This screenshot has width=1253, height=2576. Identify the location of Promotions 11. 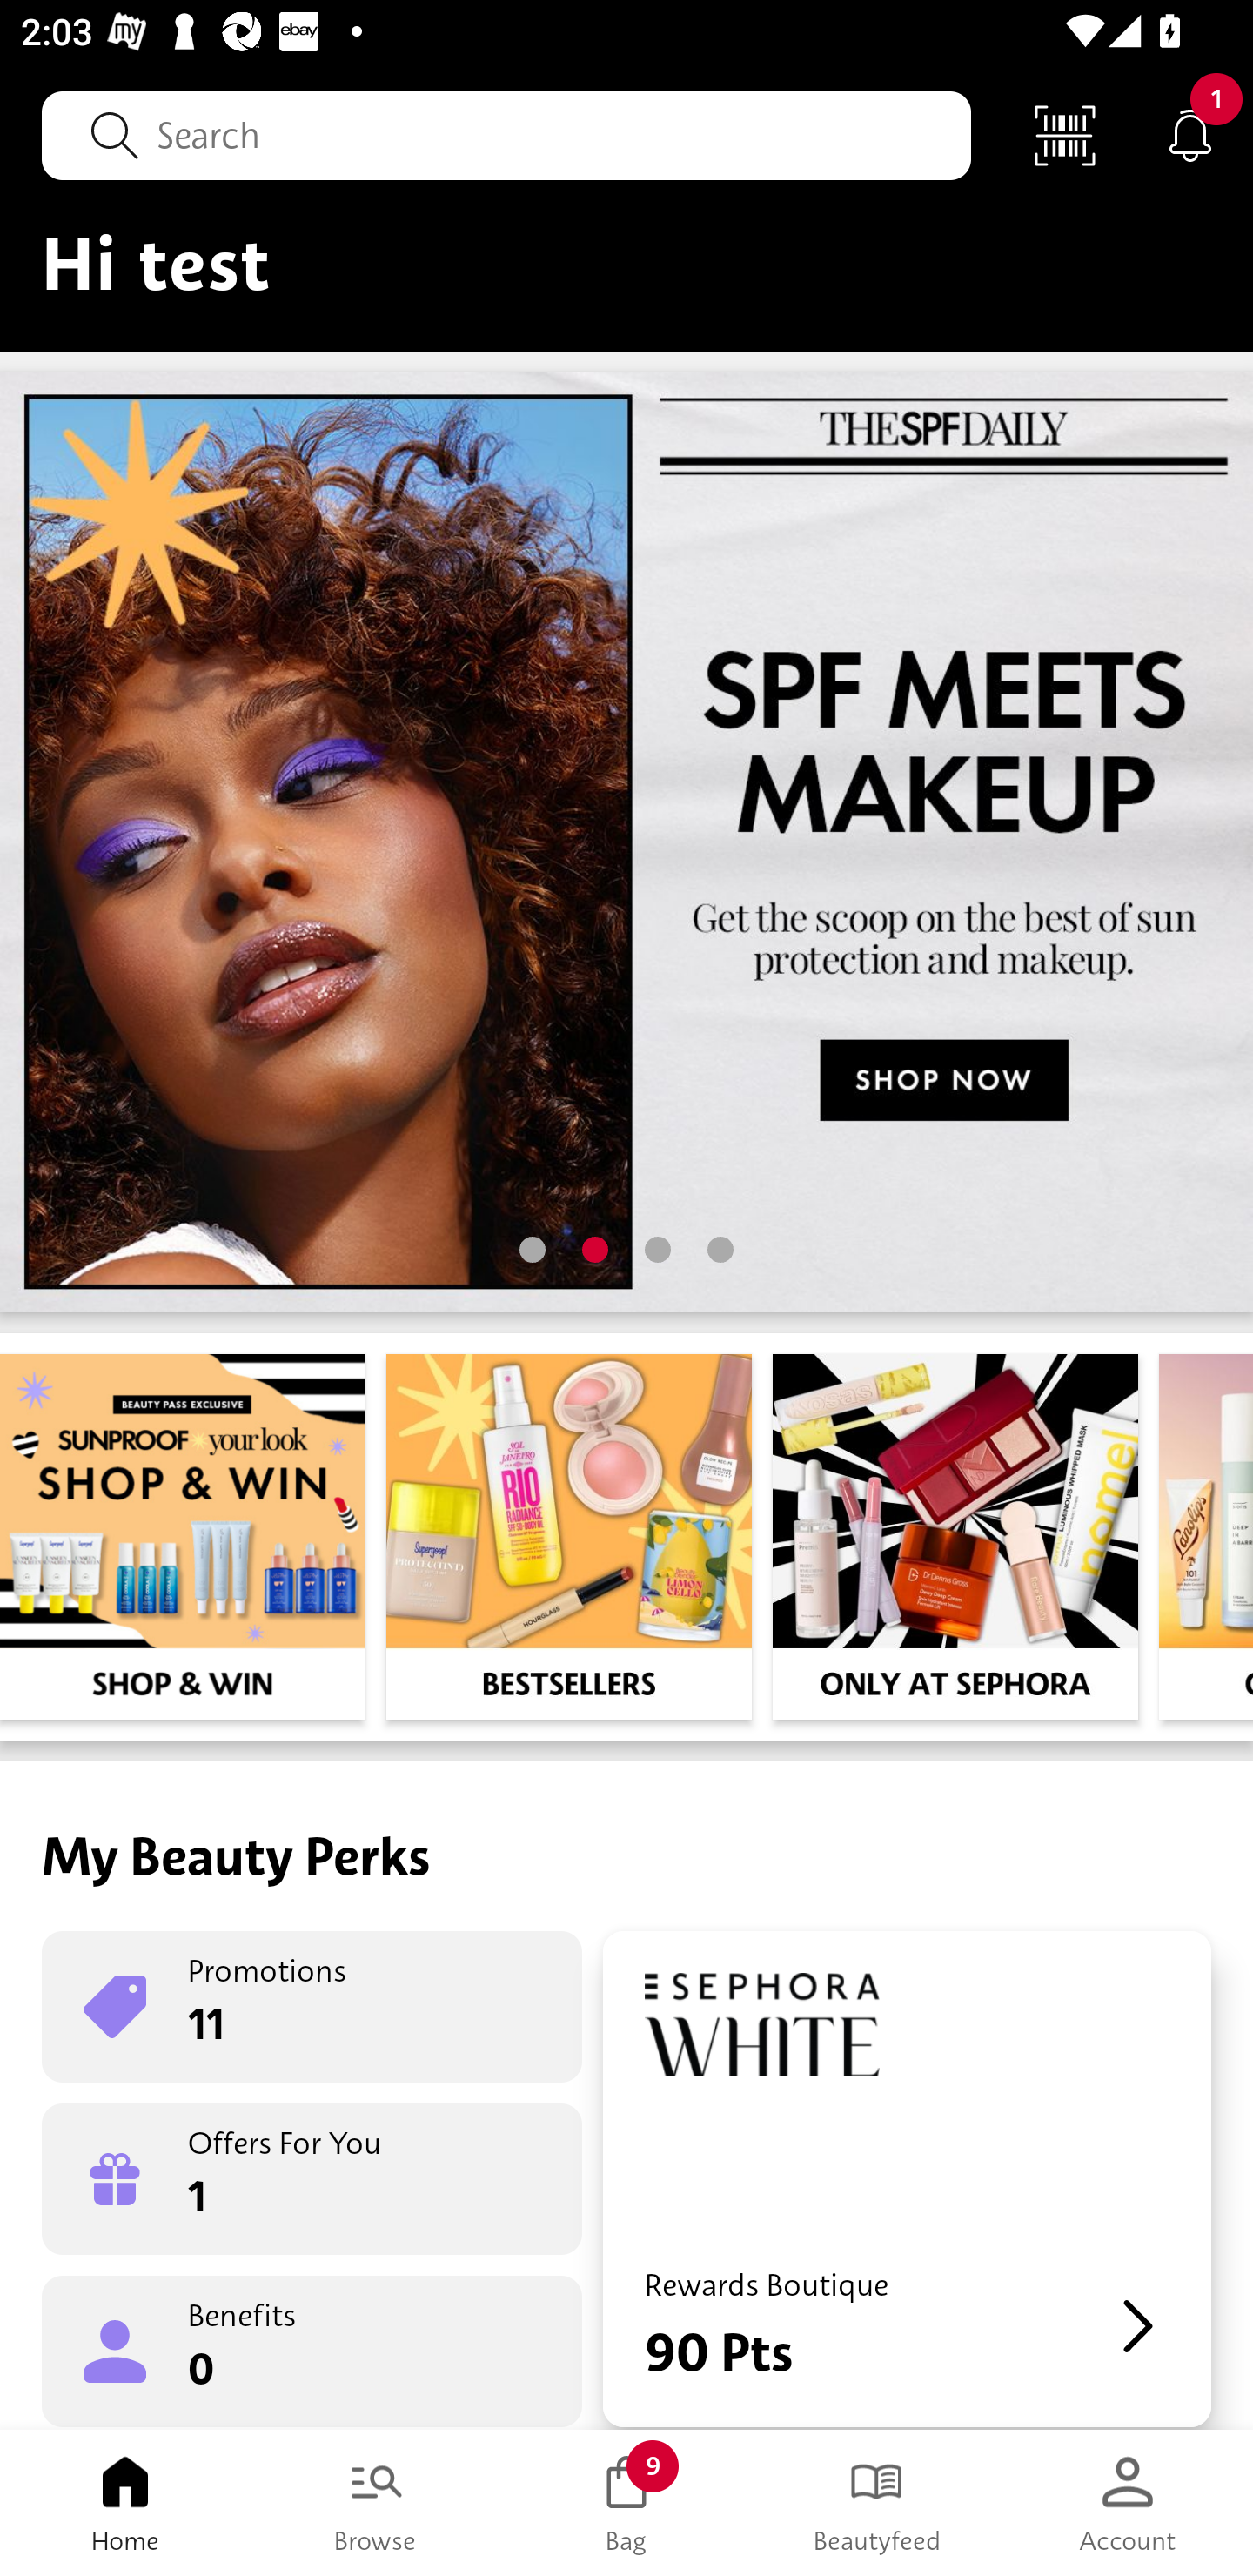
(312, 2007).